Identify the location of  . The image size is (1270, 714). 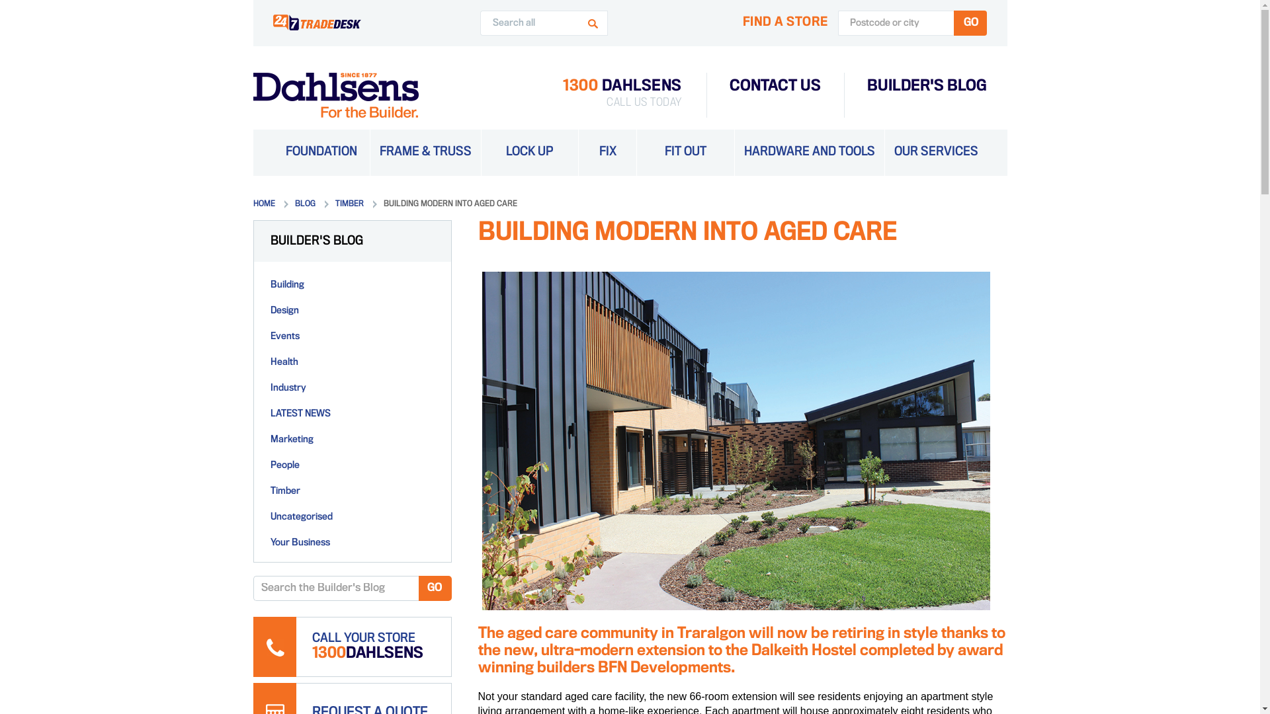
(316, 22).